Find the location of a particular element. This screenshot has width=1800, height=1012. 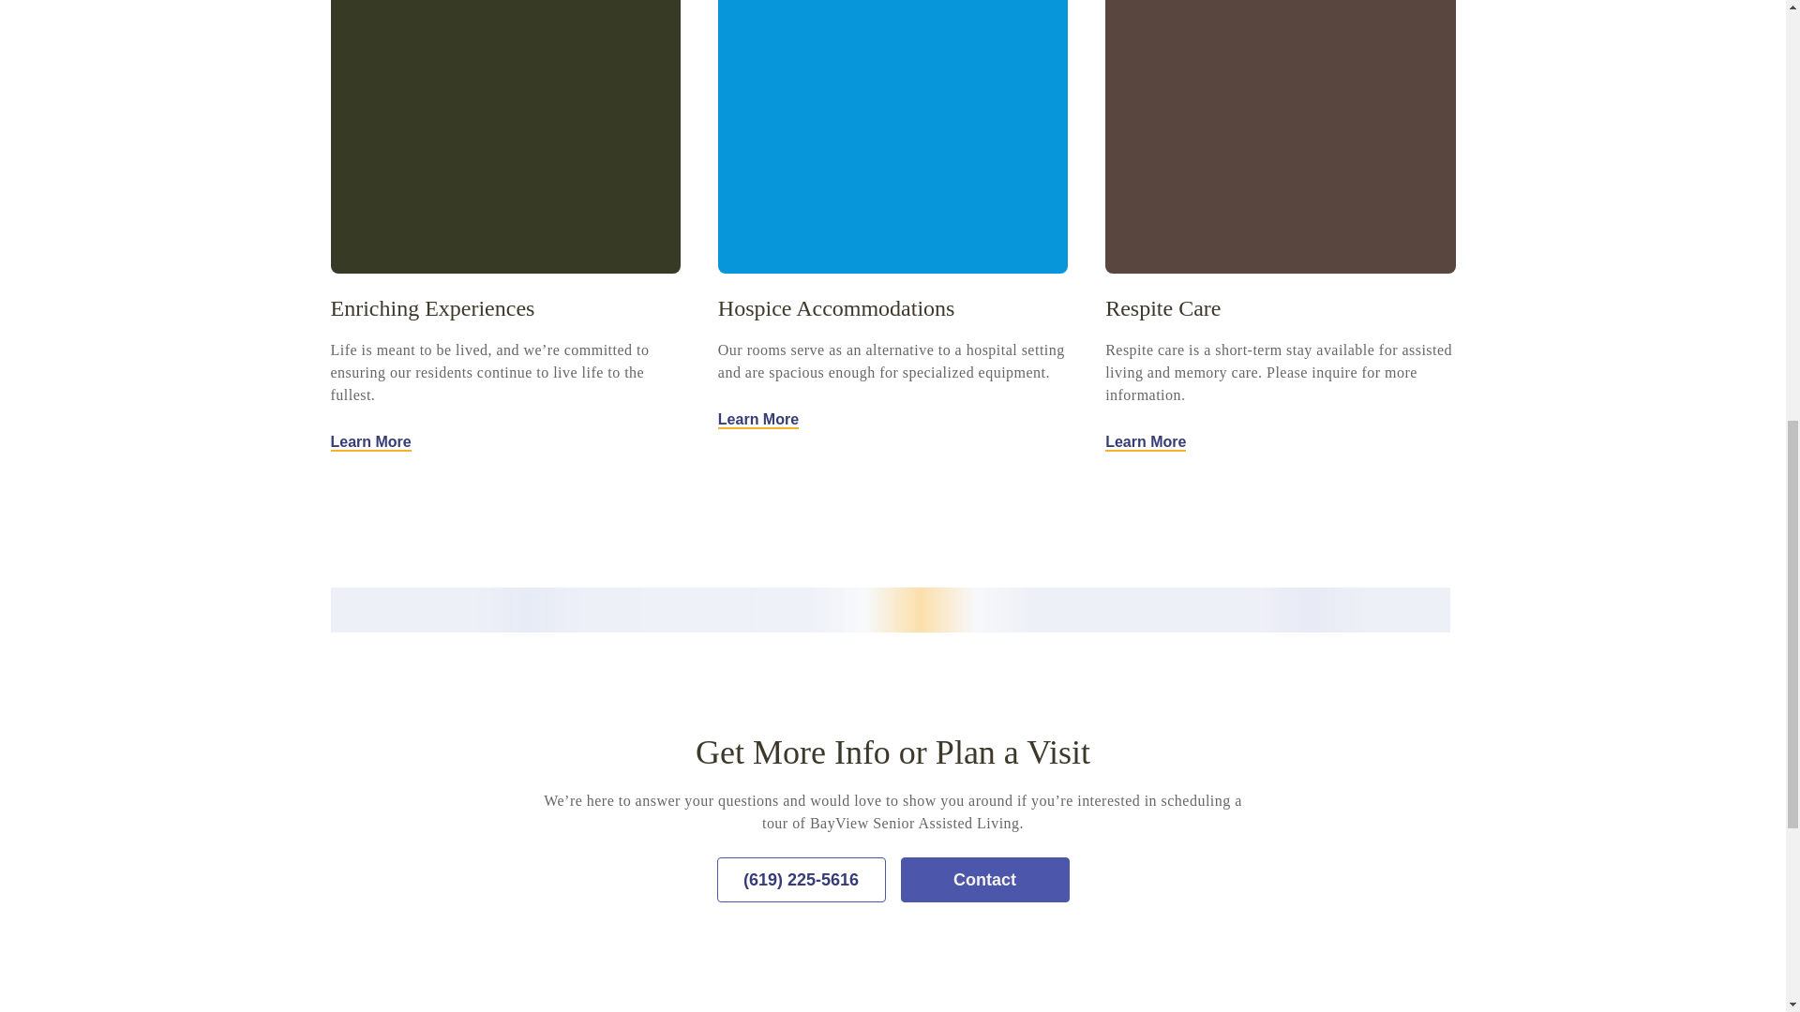

Learn More is located at coordinates (369, 442).